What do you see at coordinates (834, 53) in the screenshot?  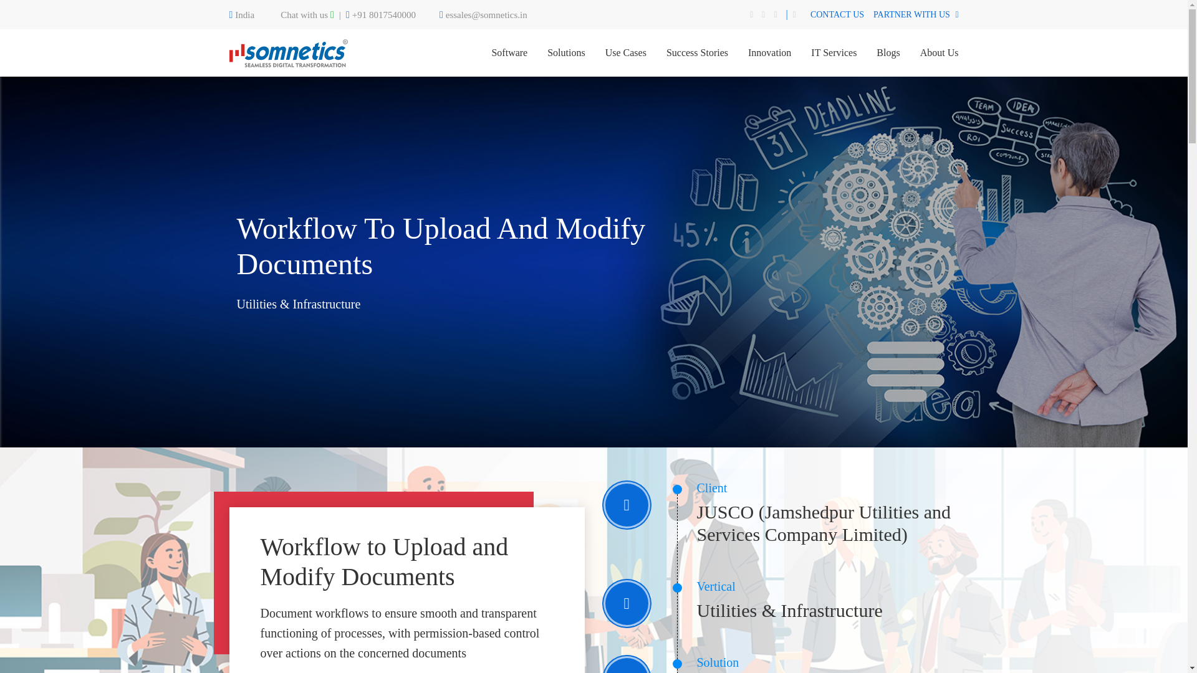 I see `IT Services` at bounding box center [834, 53].